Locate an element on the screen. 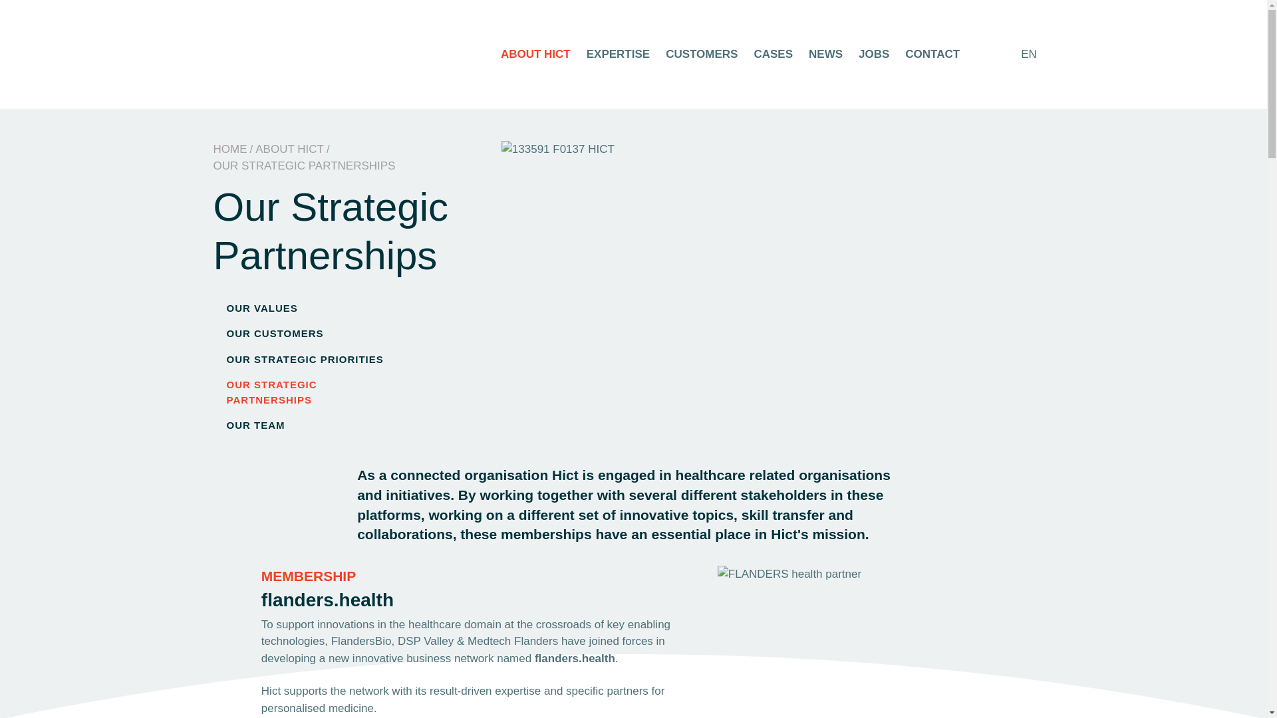 The width and height of the screenshot is (1277, 718). EN is located at coordinates (1035, 55).